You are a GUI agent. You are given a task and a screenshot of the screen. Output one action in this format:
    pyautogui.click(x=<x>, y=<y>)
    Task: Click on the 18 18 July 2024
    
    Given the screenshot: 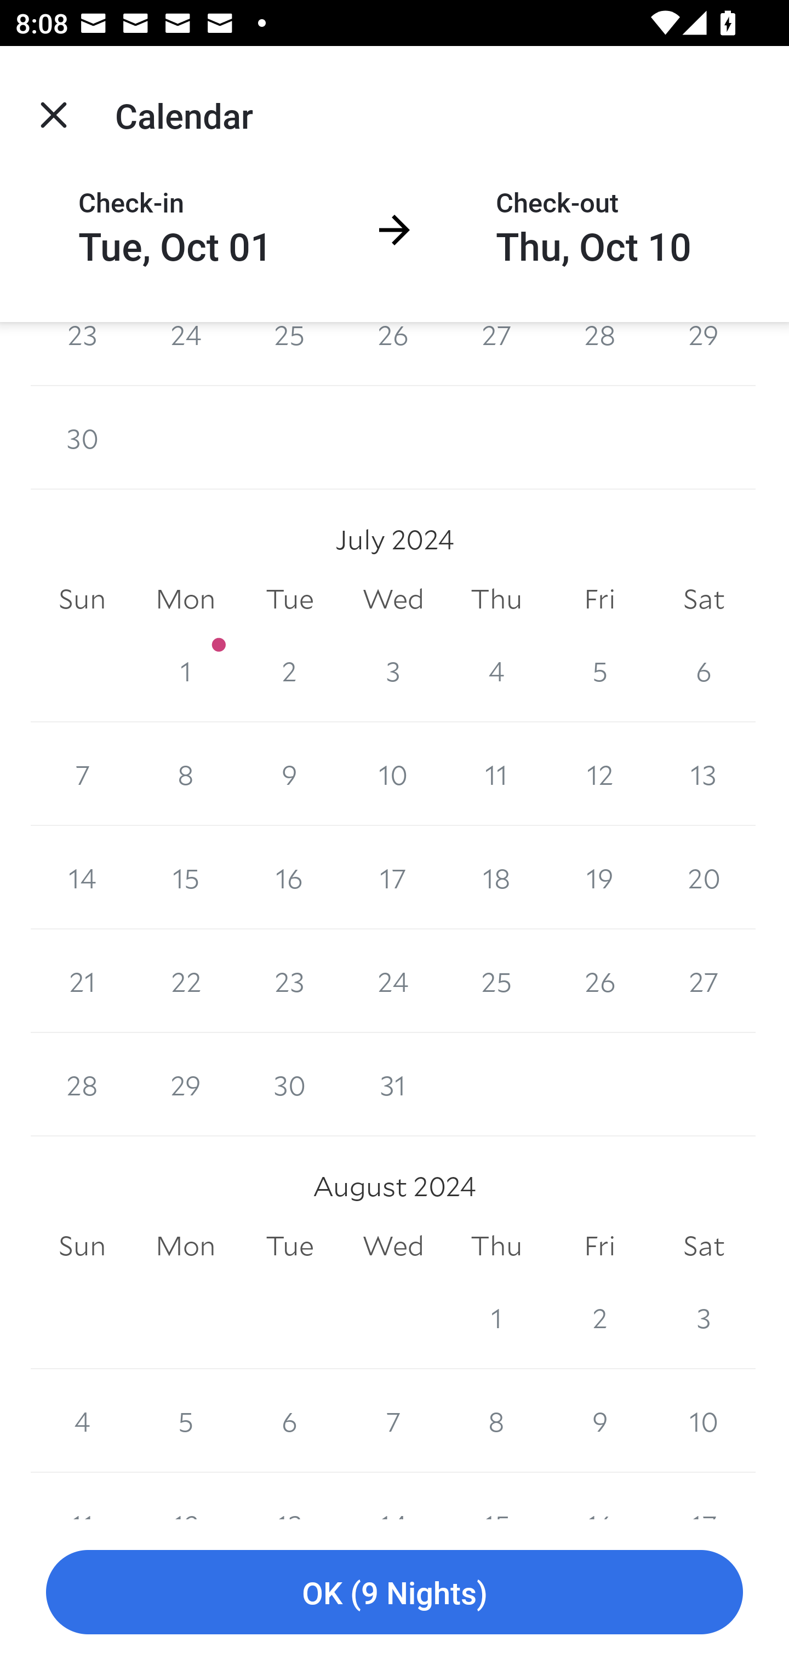 What is the action you would take?
    pyautogui.click(x=496, y=877)
    